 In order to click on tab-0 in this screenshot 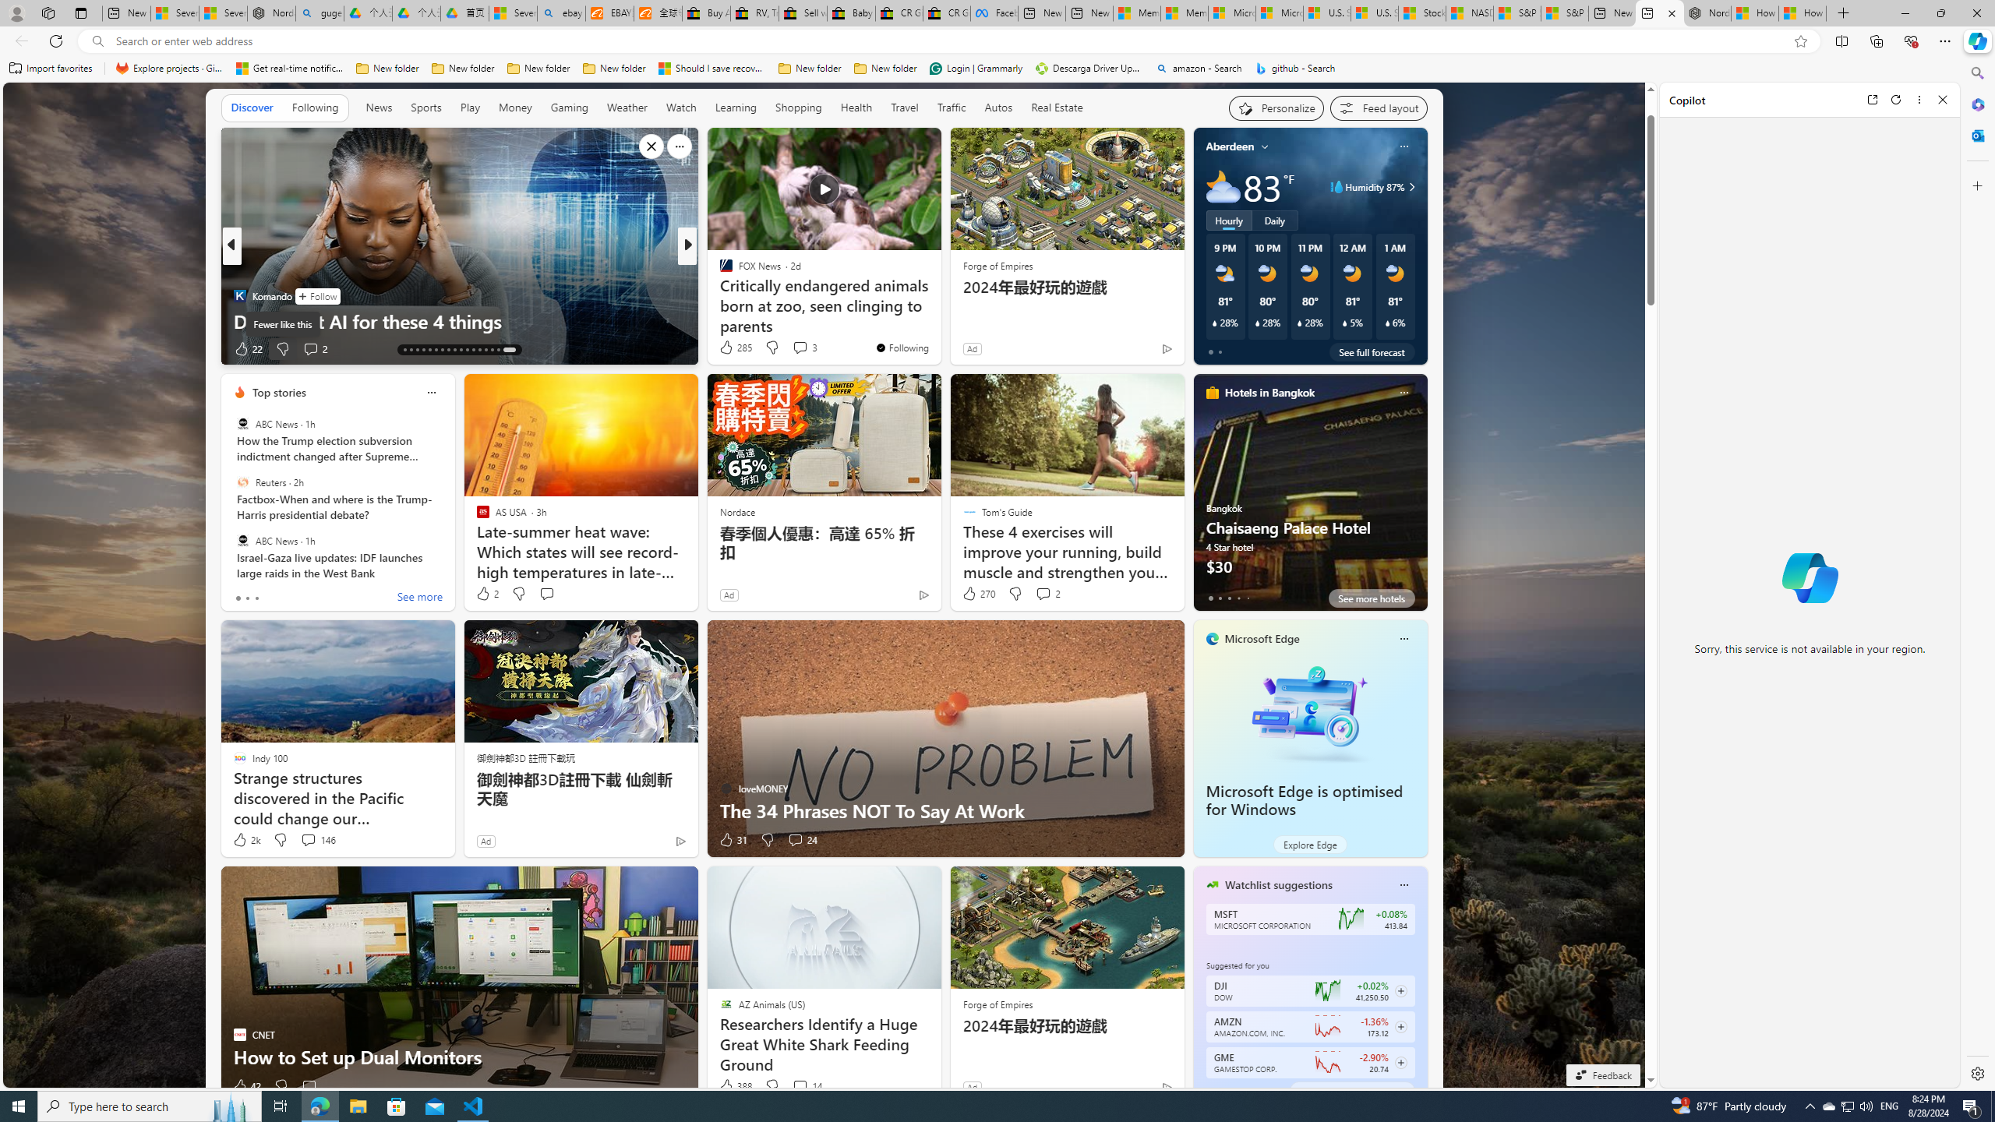, I will do `click(1209, 1090)`.